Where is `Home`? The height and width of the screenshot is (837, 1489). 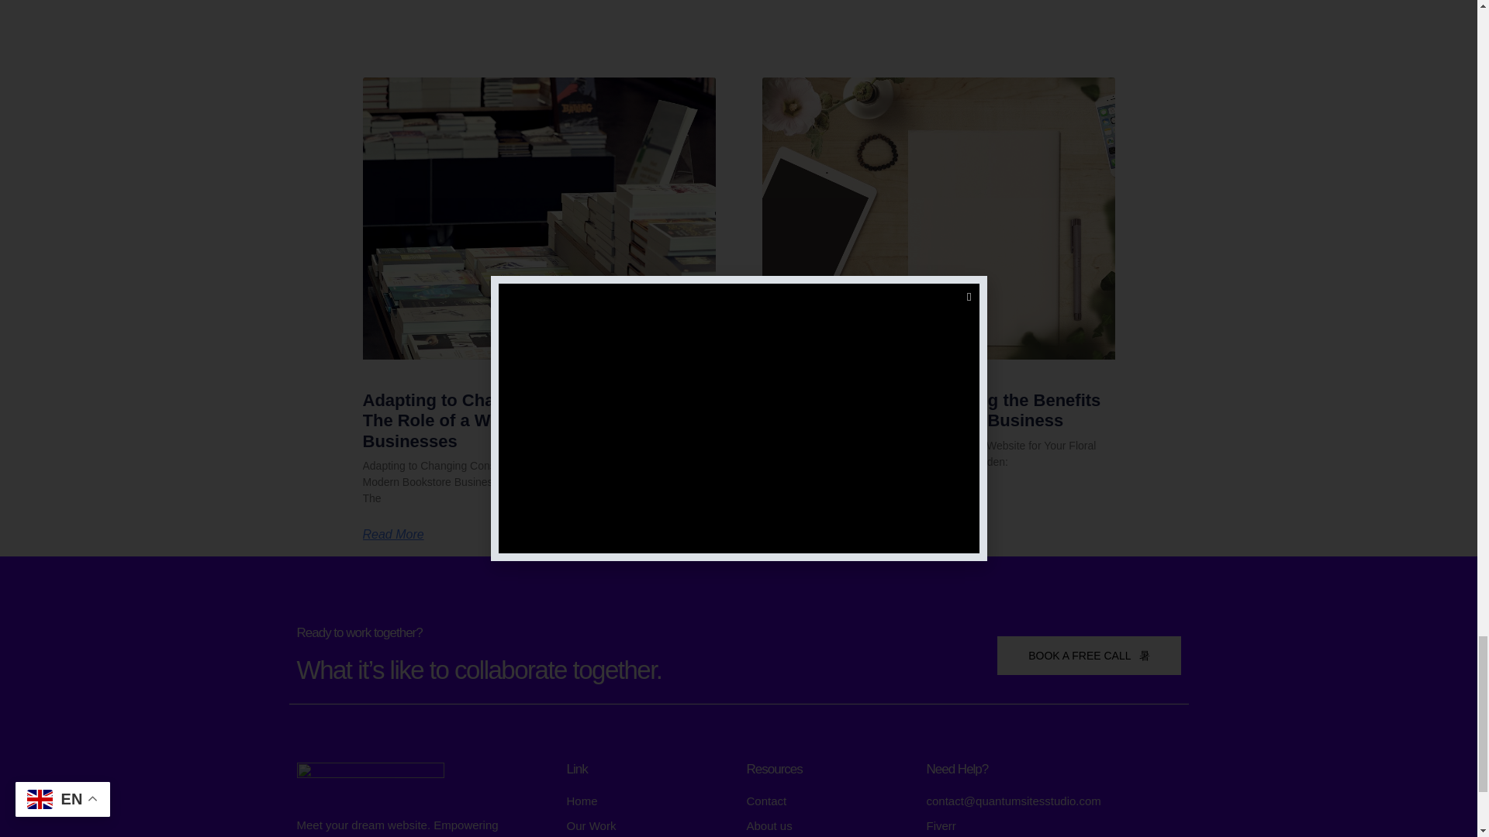 Home is located at coordinates (648, 801).